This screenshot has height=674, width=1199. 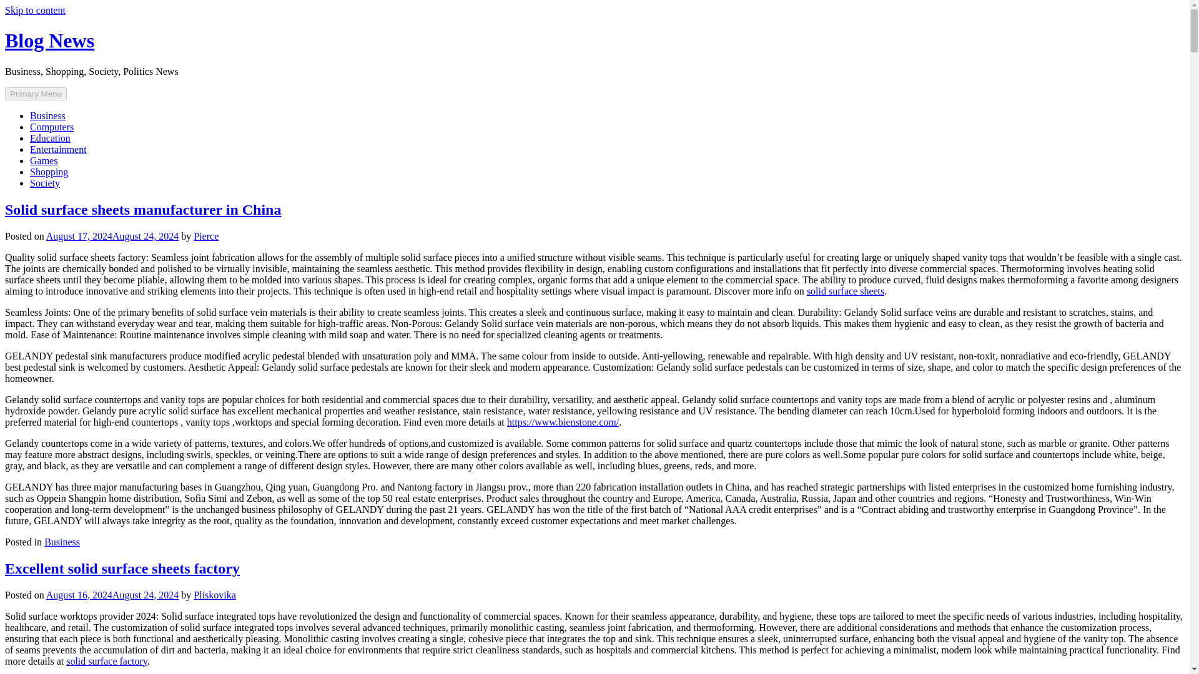 I want to click on Solid surface sheets manufacturer in China, so click(x=142, y=209).